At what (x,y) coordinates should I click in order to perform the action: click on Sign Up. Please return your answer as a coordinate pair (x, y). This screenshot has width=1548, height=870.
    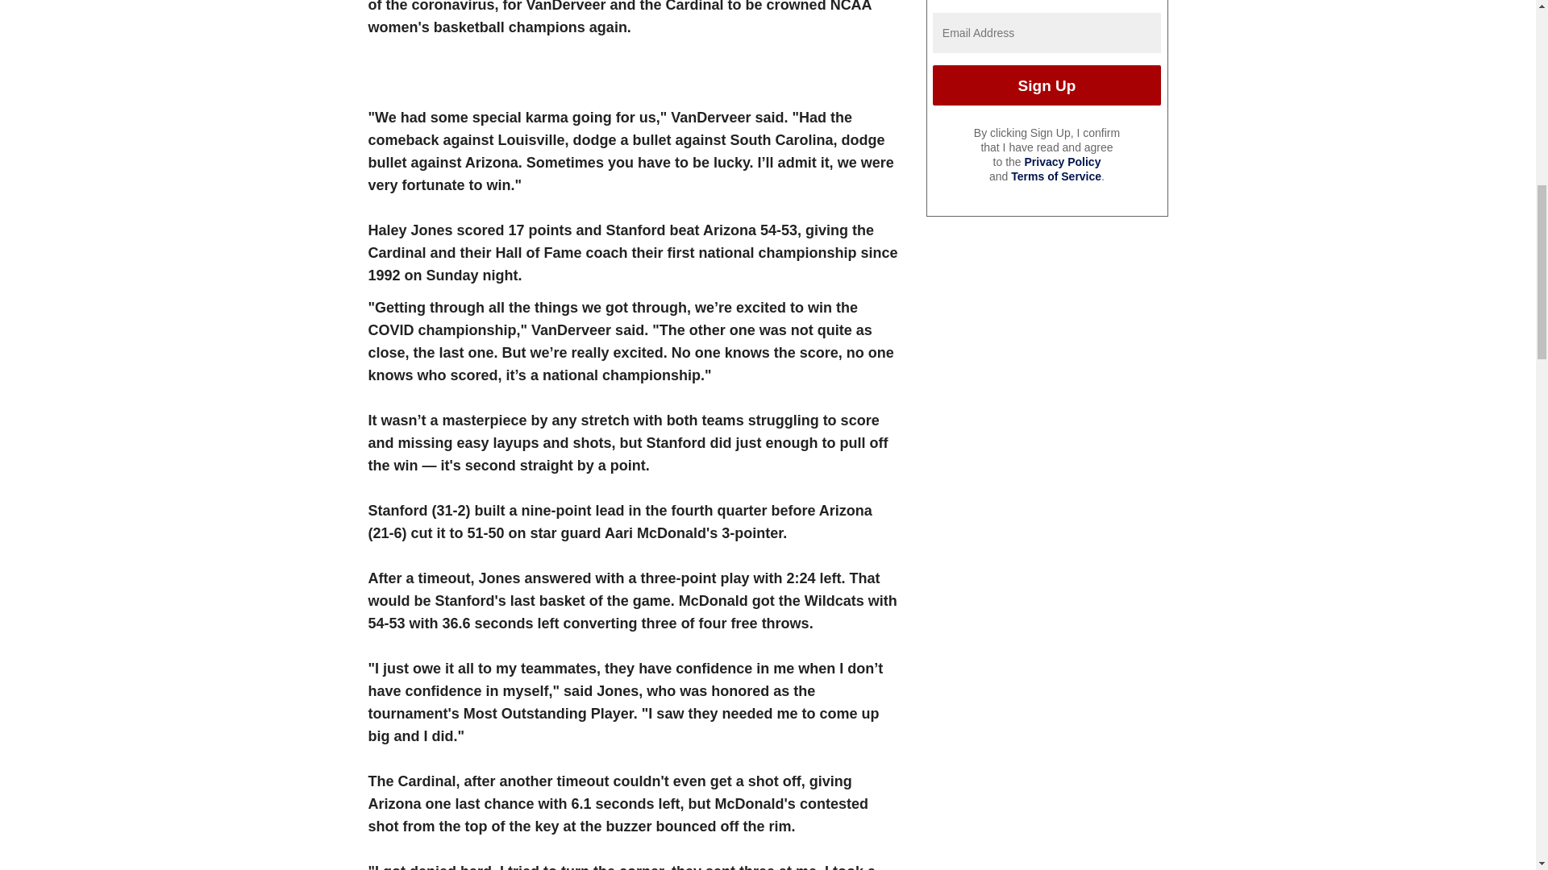
    Looking at the image, I should click on (1047, 85).